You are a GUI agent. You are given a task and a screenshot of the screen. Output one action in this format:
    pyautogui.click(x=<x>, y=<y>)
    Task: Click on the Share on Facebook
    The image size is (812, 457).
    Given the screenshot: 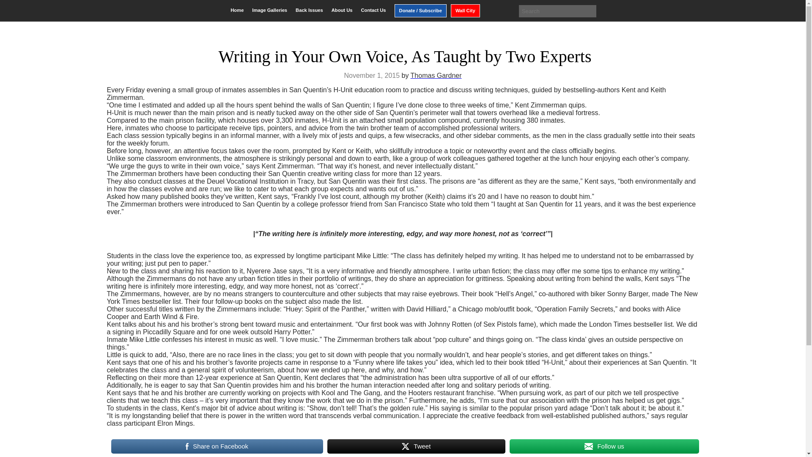 What is the action you would take?
    pyautogui.click(x=217, y=446)
    